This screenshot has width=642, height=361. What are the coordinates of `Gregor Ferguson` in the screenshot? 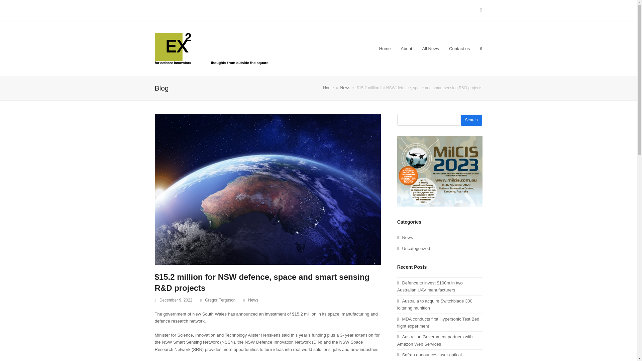 It's located at (220, 300).